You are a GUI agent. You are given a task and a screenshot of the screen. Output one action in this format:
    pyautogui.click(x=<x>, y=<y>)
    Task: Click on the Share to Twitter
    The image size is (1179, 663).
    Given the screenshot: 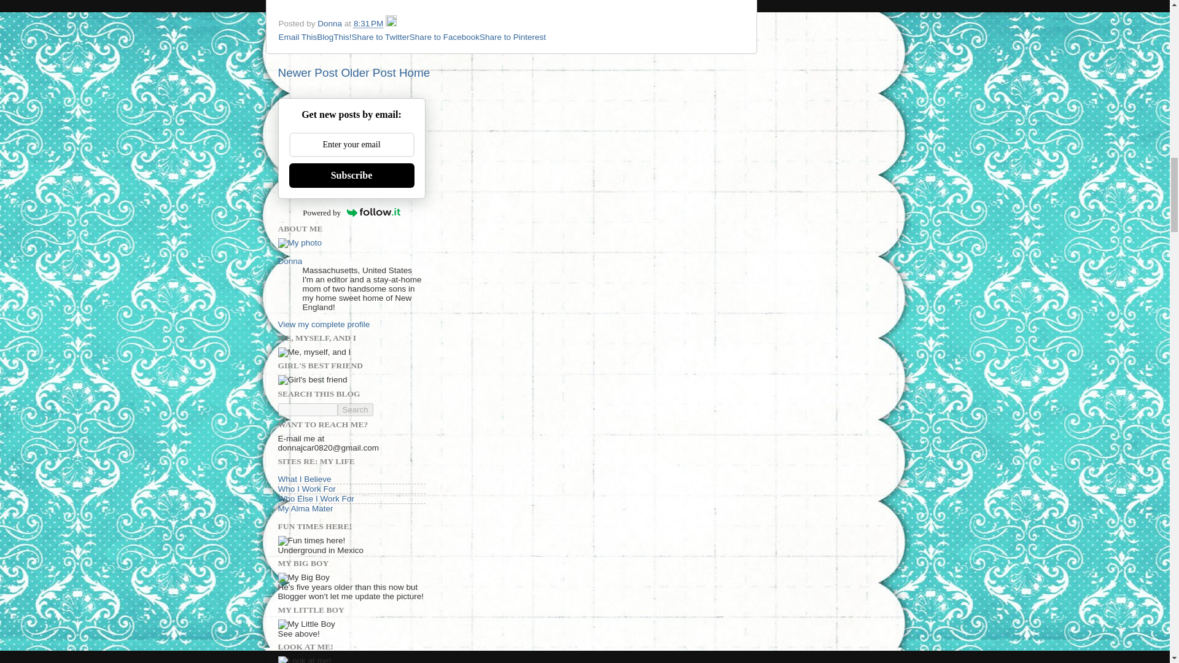 What is the action you would take?
    pyautogui.click(x=380, y=37)
    